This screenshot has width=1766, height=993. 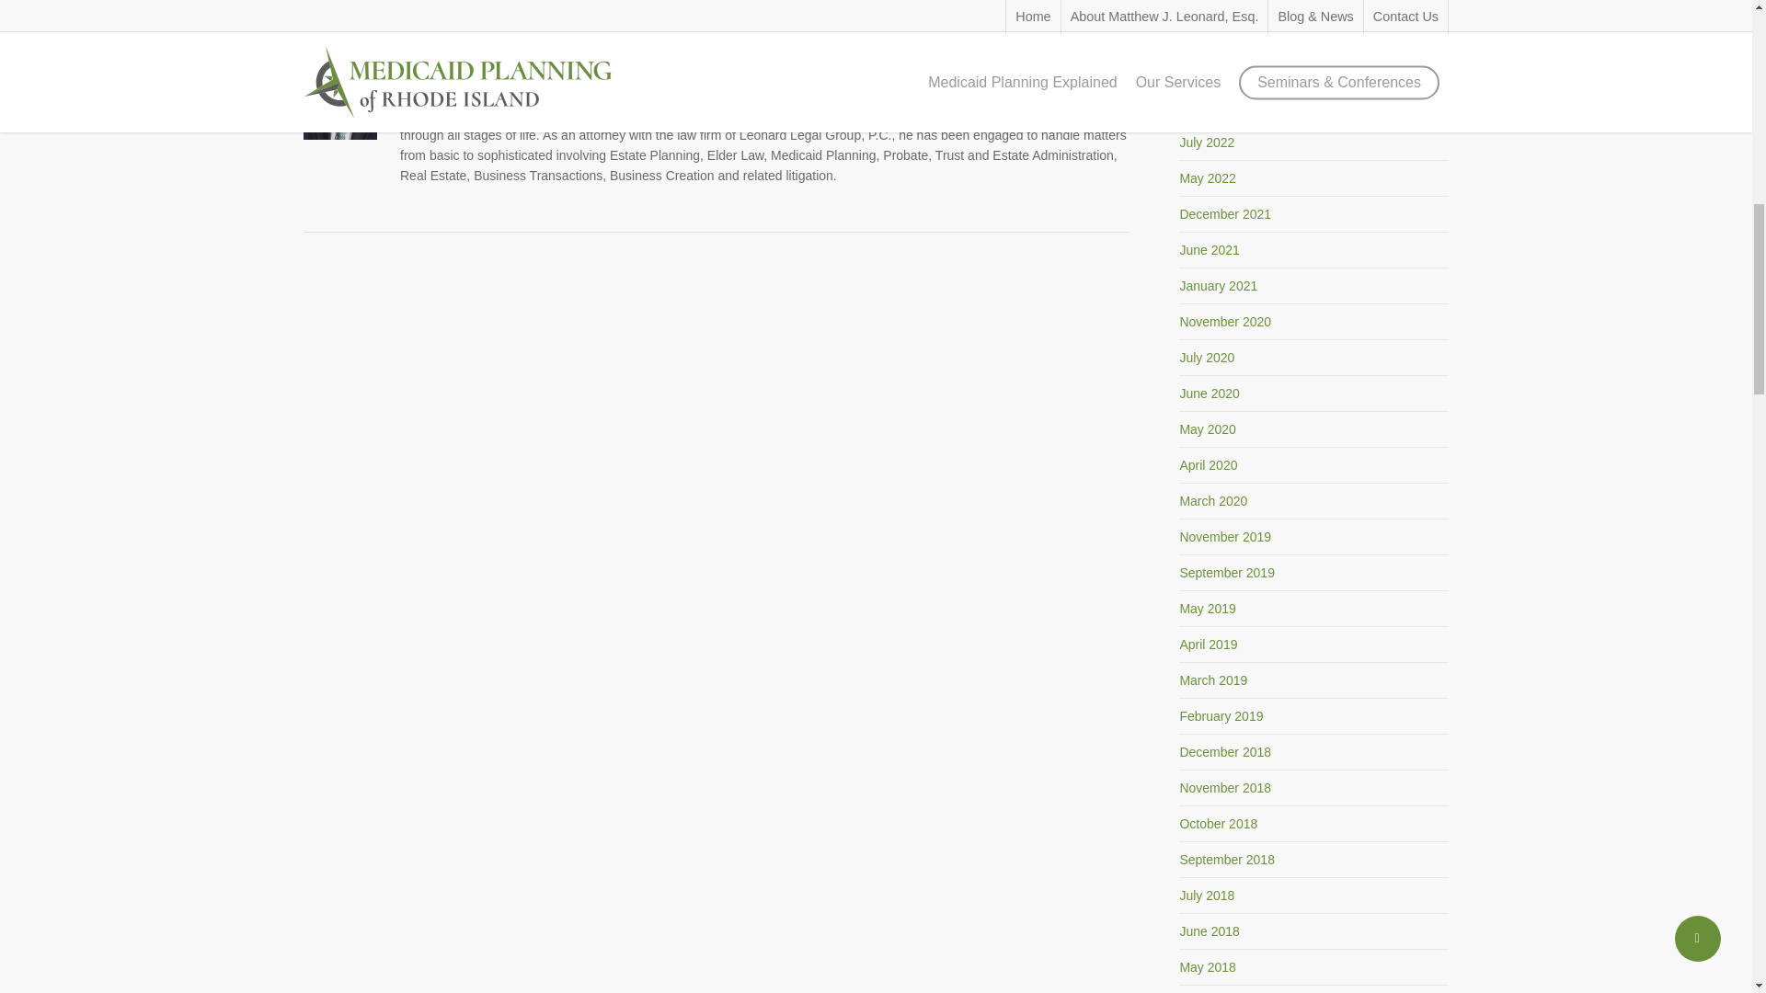 I want to click on June 2020, so click(x=1209, y=394).